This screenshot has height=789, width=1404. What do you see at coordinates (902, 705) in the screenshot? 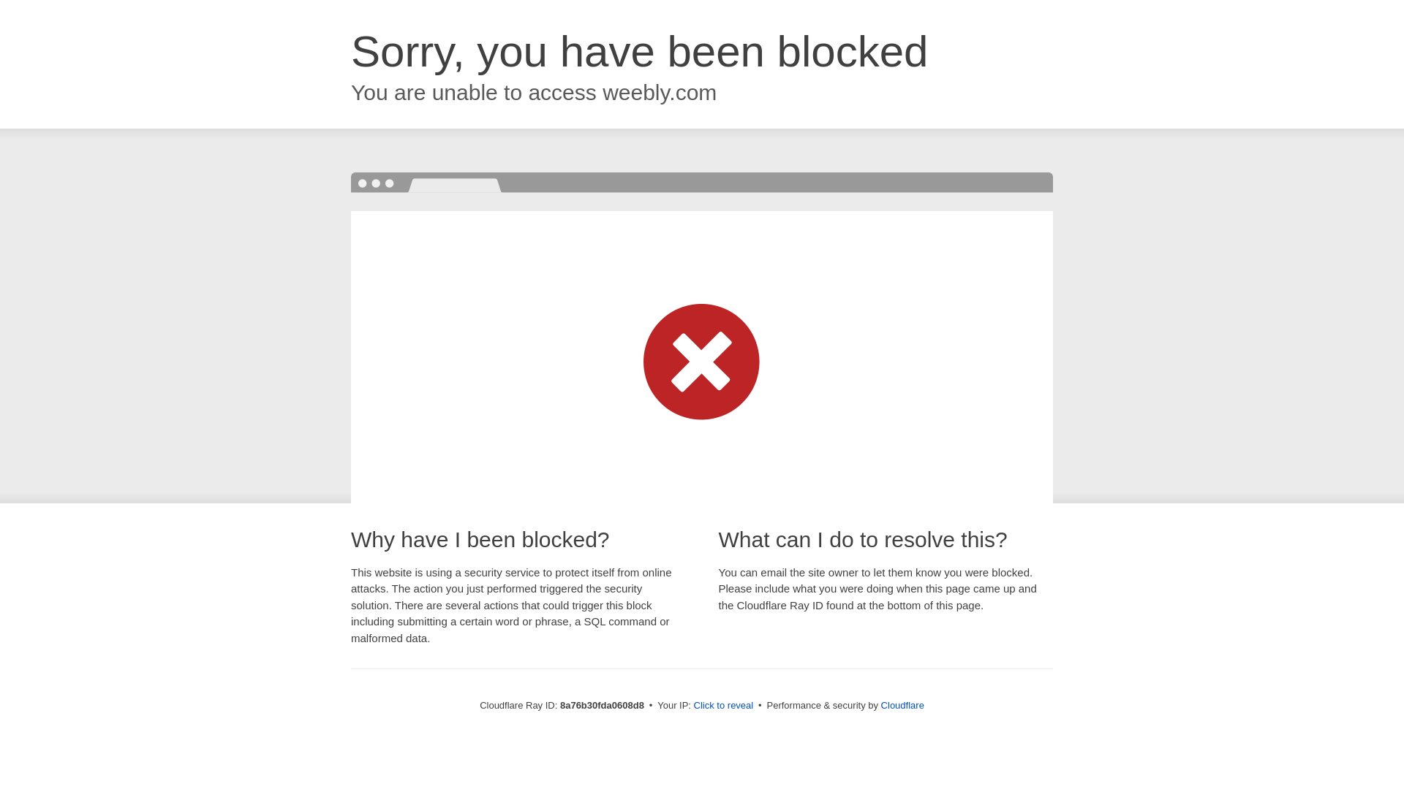
I see `Cloudflare` at bounding box center [902, 705].